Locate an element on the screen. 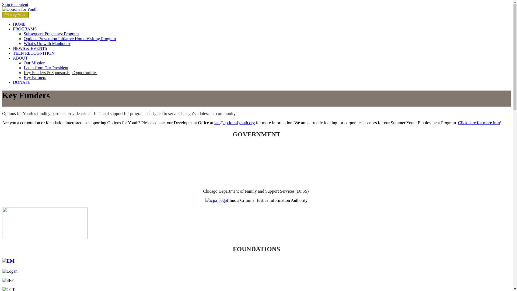  Subsequent Pregnancy Program is located at coordinates (51, 33).